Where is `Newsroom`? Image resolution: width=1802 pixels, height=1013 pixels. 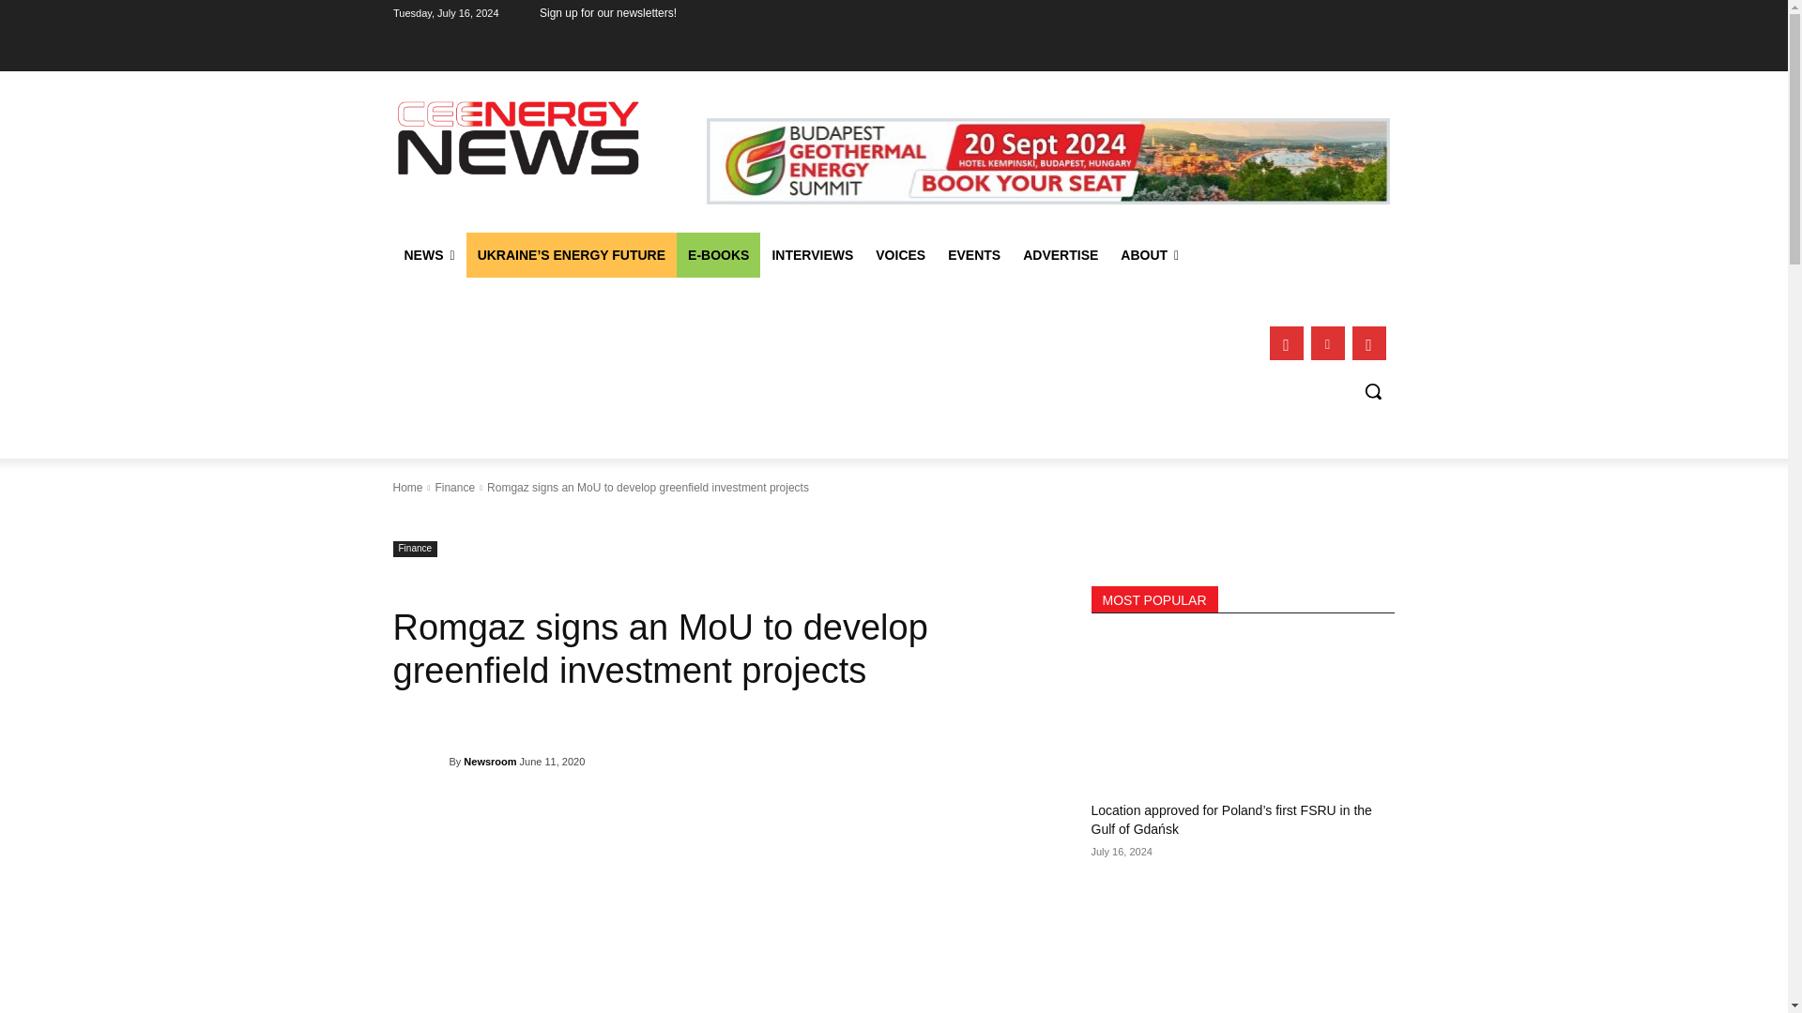
Newsroom is located at coordinates (420, 762).